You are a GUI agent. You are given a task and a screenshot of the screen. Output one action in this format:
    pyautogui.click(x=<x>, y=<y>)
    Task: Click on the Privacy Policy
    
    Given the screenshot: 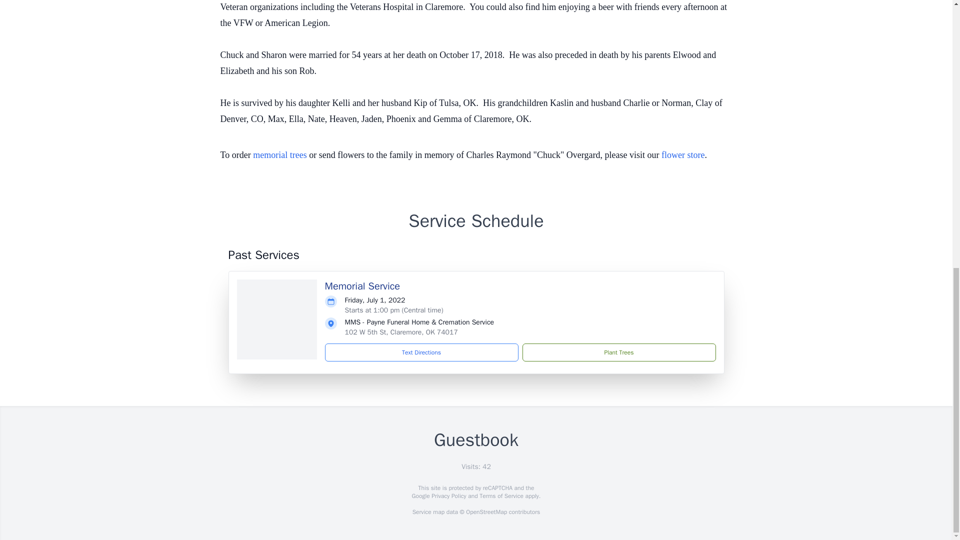 What is the action you would take?
    pyautogui.click(x=448, y=496)
    